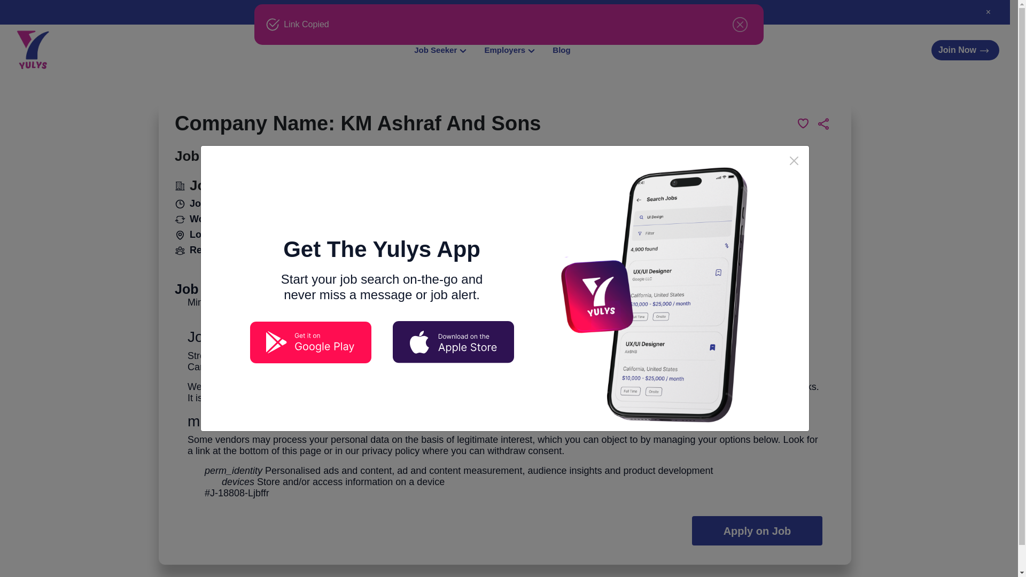 The height and width of the screenshot is (577, 1026). What do you see at coordinates (503, 12) in the screenshot?
I see `Post a Free Job Now!` at bounding box center [503, 12].